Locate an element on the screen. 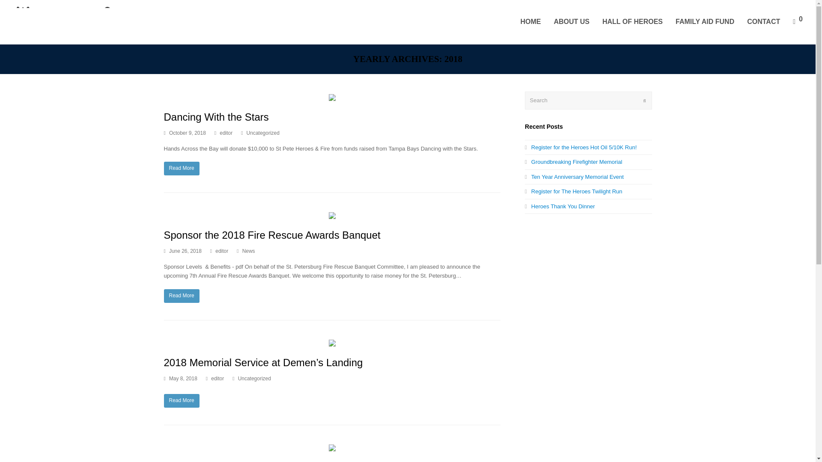  0 is located at coordinates (798, 21).